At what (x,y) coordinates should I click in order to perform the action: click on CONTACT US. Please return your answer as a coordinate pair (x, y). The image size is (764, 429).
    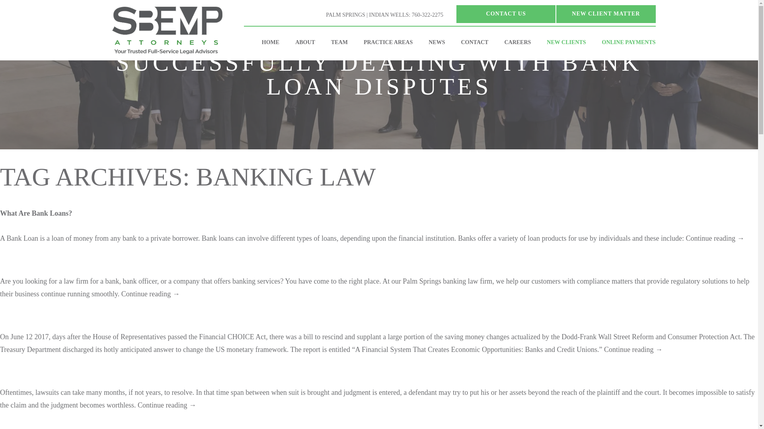
    Looking at the image, I should click on (505, 14).